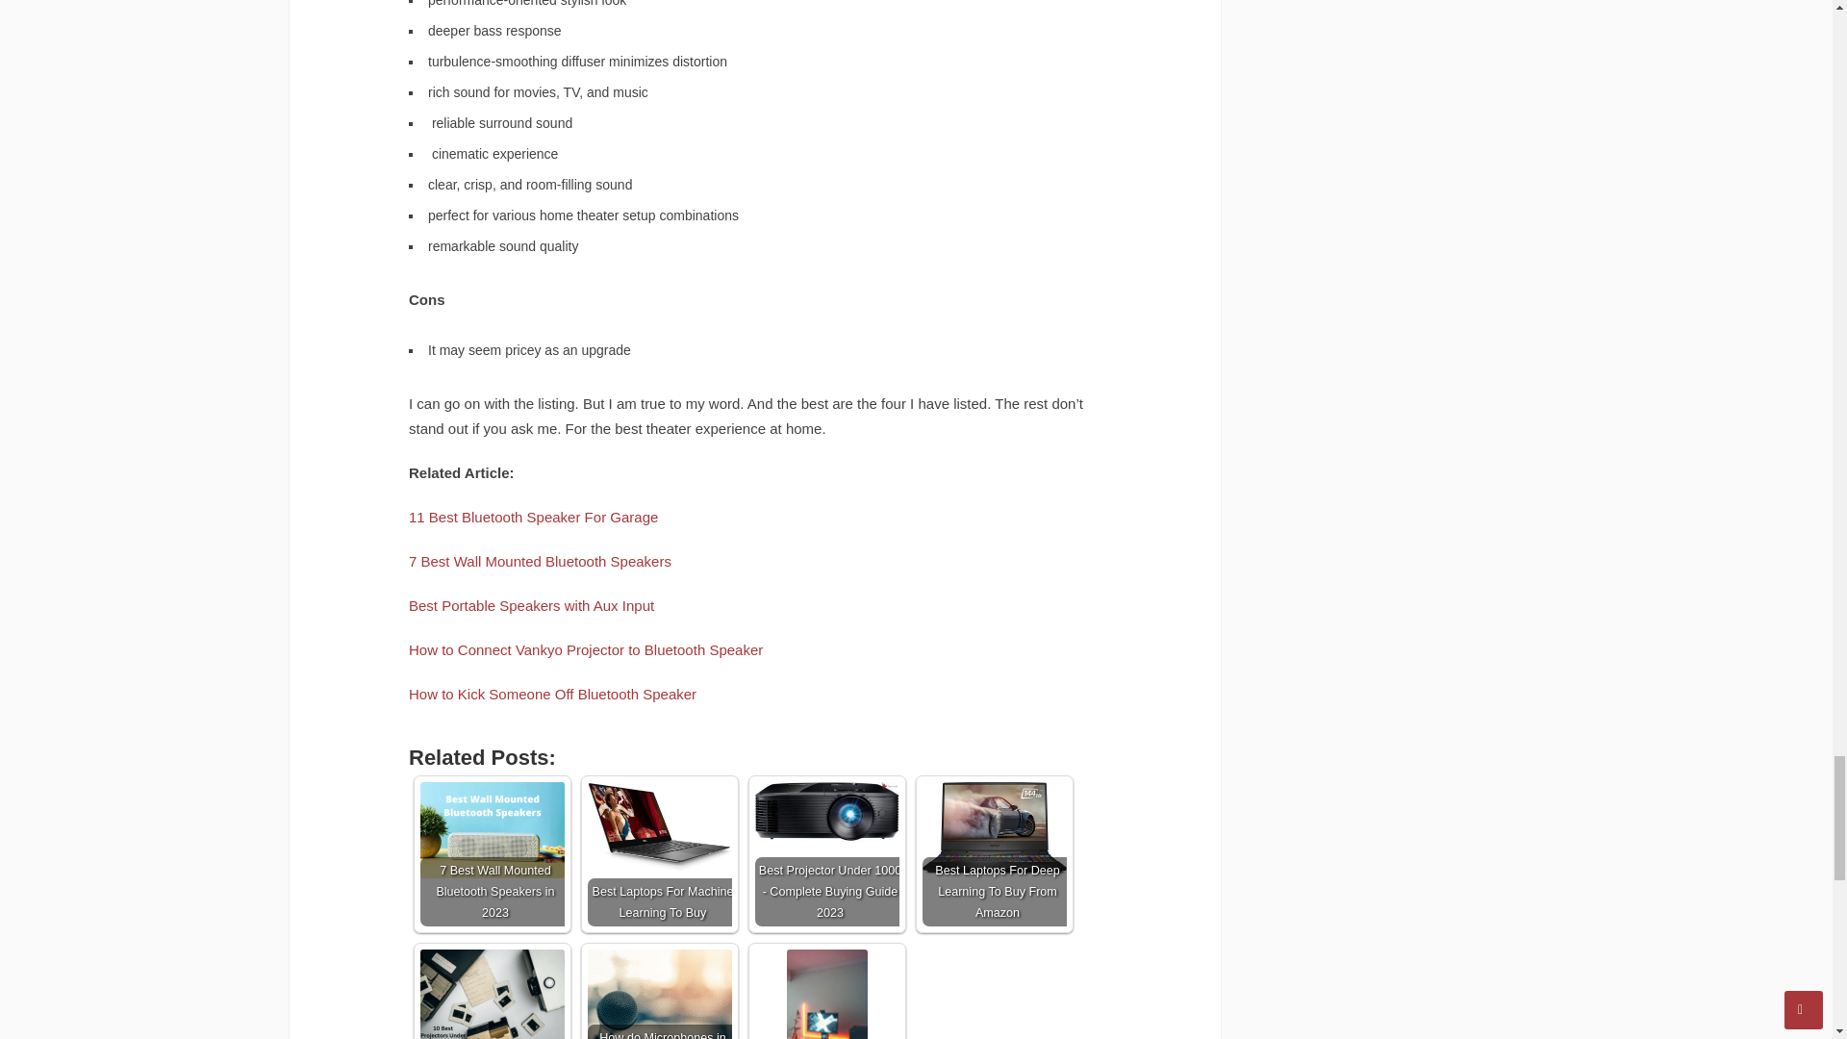  I want to click on Best CPU For Gaming and Streaming in 2023, so click(827, 995).